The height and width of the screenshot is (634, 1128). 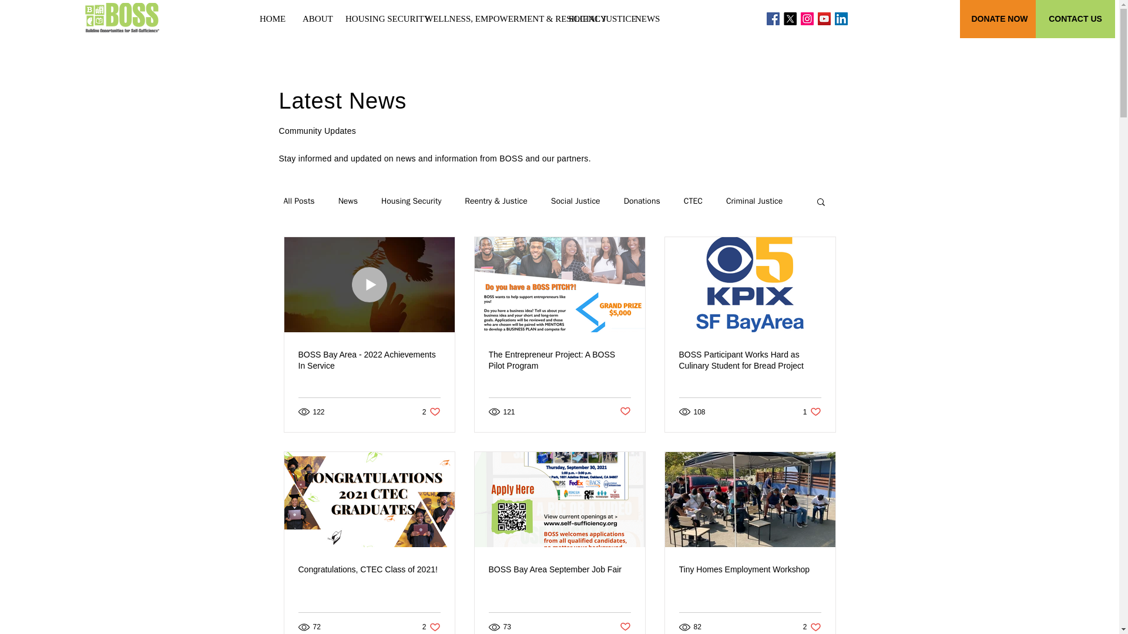 I want to click on DONATE NOW, so click(x=999, y=19).